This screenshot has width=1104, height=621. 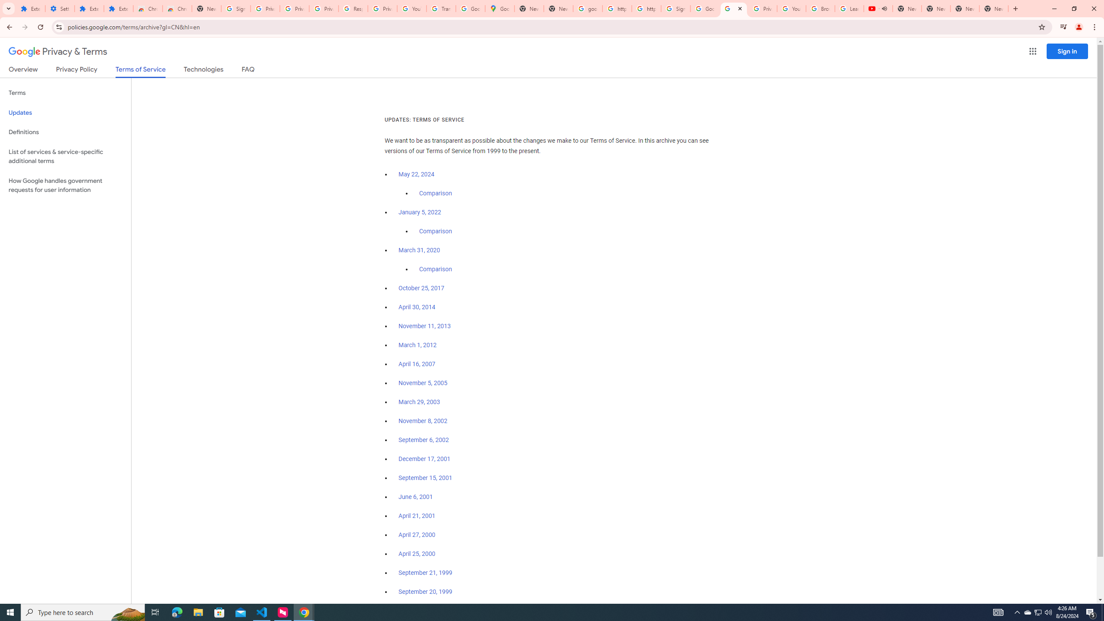 What do you see at coordinates (436, 269) in the screenshot?
I see `Comparison` at bounding box center [436, 269].